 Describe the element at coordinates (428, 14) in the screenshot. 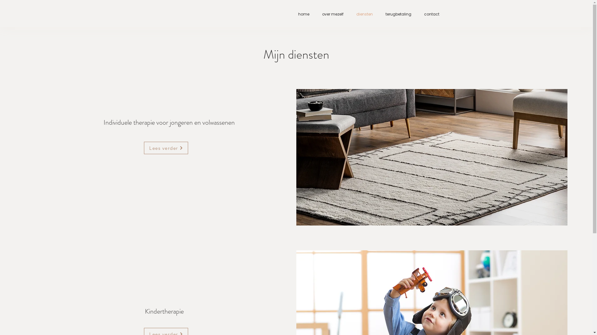

I see `contact` at that location.